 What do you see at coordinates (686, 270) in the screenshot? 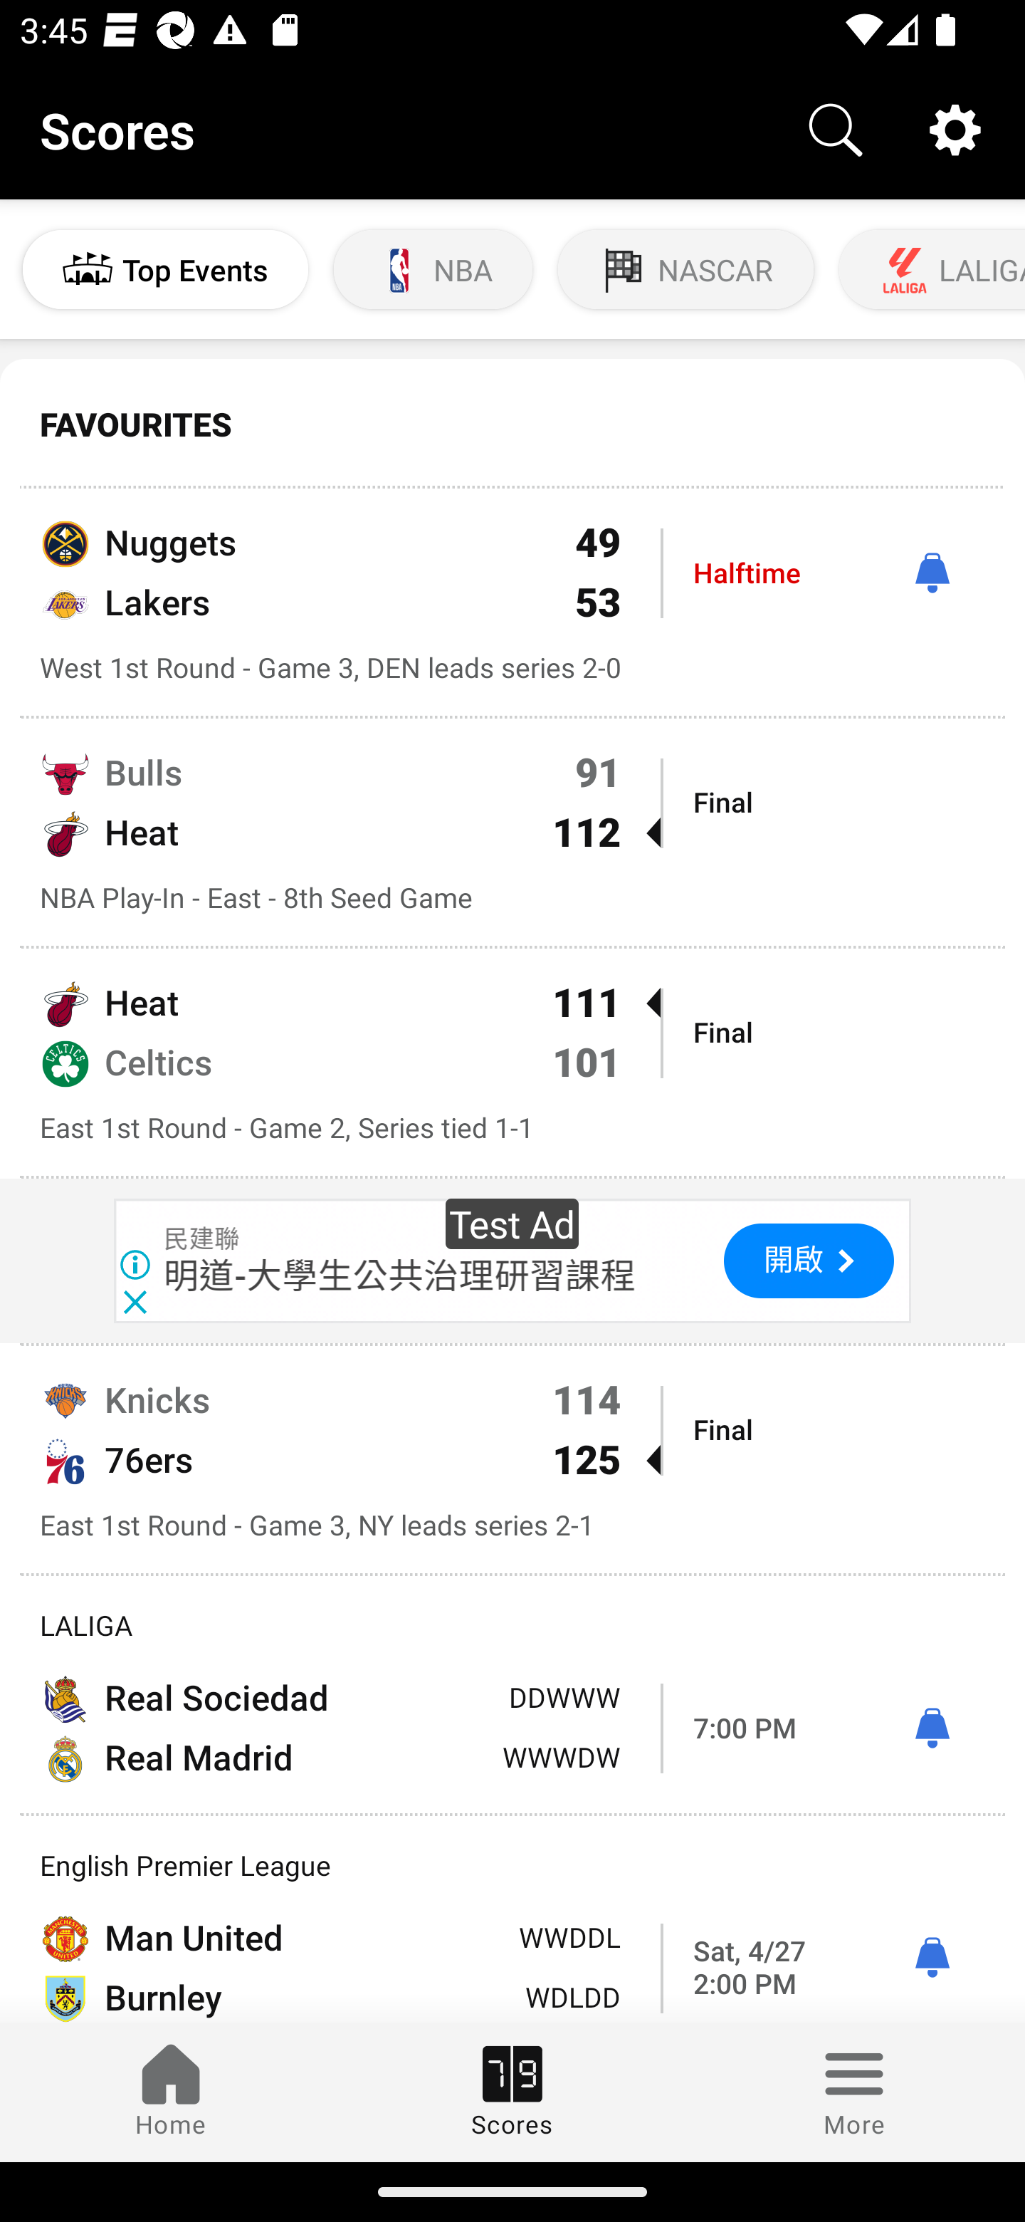
I see `NASCAR` at bounding box center [686, 270].